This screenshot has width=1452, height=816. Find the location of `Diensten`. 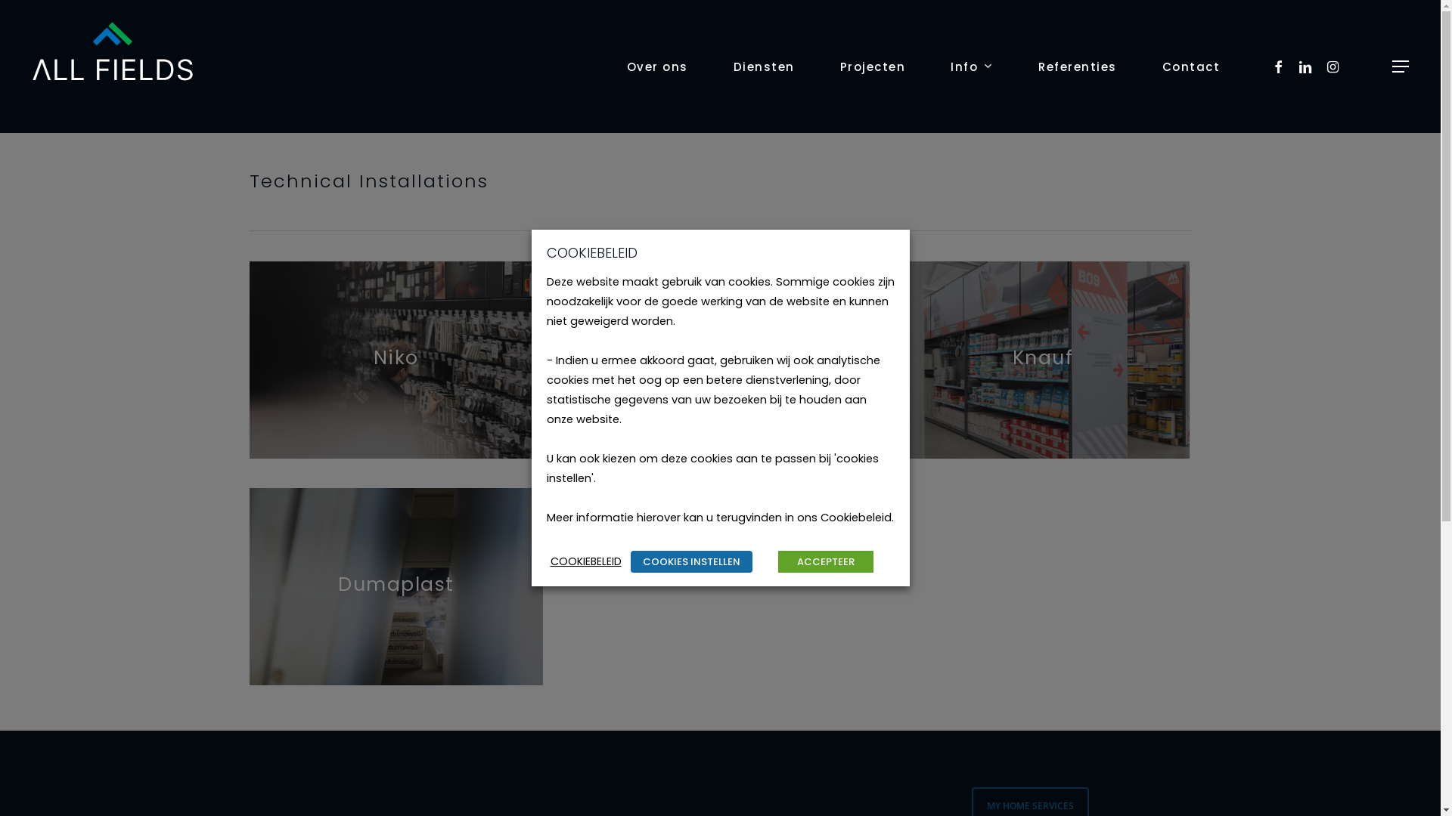

Diensten is located at coordinates (764, 66).